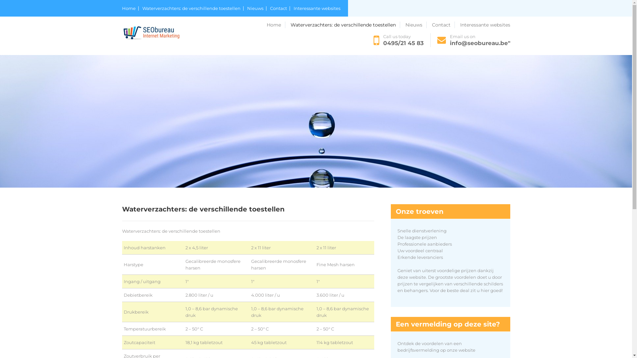 The width and height of the screenshot is (637, 358). Describe the element at coordinates (485, 25) in the screenshot. I see `Interessante websites` at that location.